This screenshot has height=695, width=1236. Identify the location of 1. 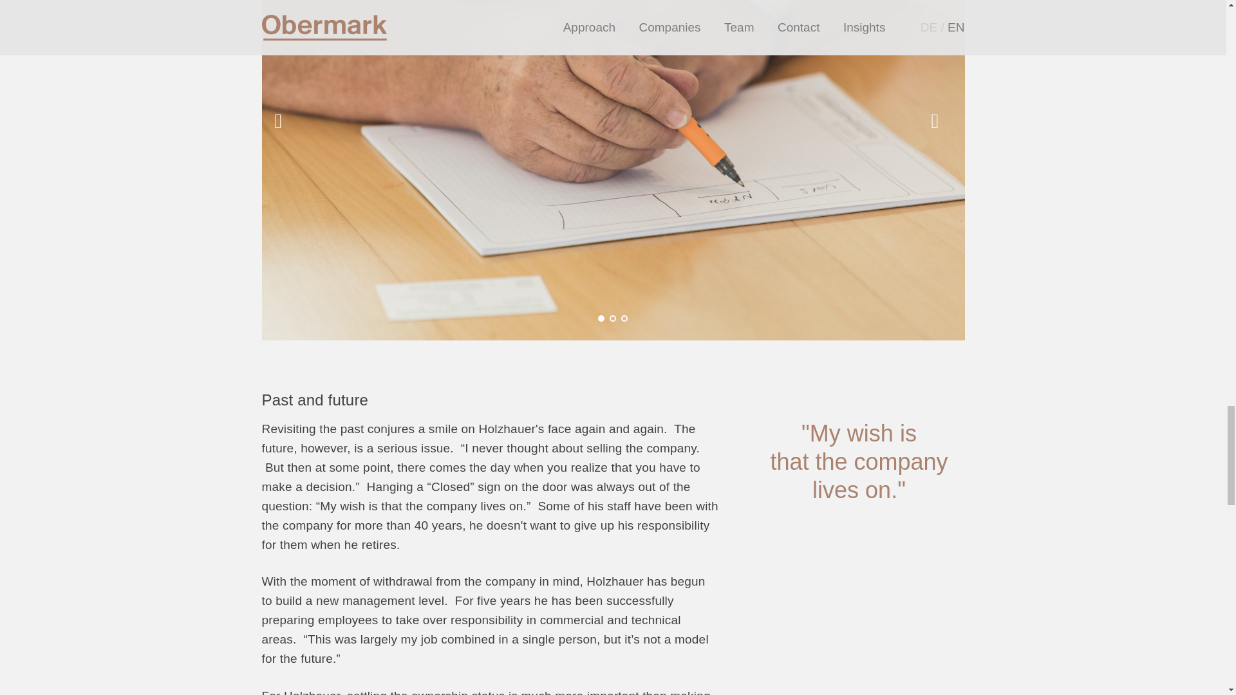
(601, 319).